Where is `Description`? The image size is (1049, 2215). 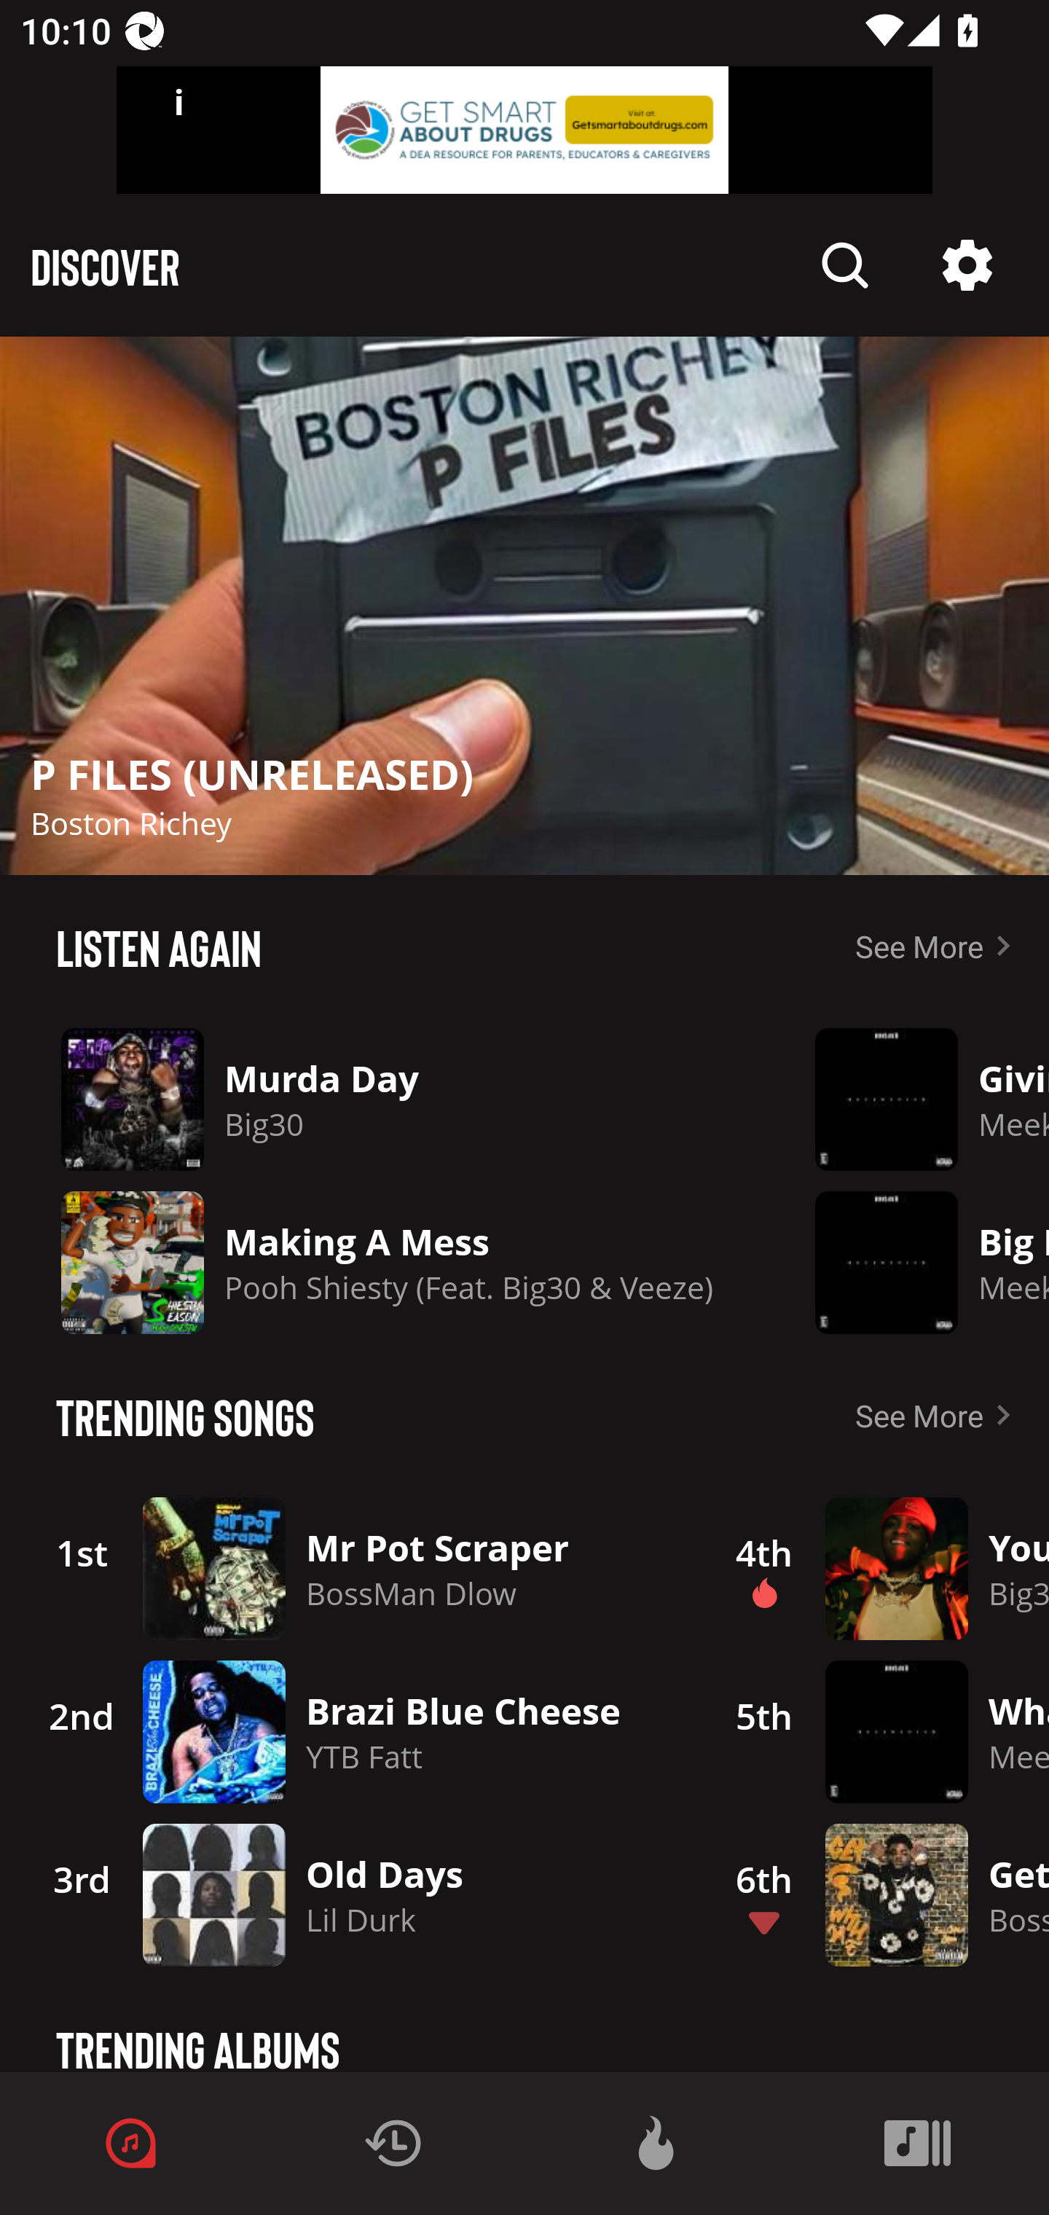 Description is located at coordinates (524, 605).